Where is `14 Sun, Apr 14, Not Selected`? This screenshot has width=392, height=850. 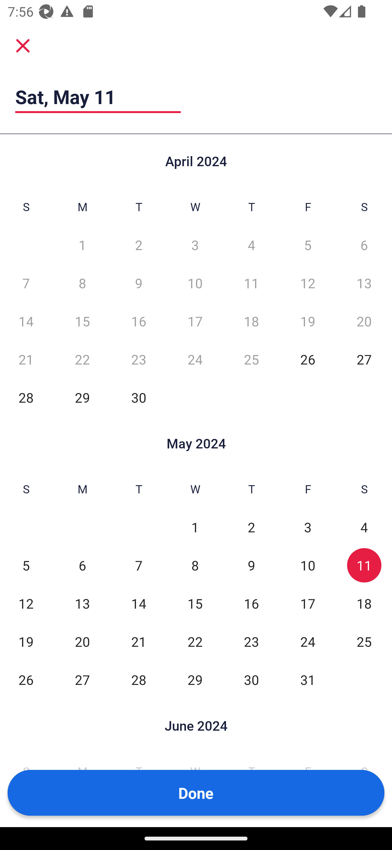 14 Sun, Apr 14, Not Selected is located at coordinates (26, 321).